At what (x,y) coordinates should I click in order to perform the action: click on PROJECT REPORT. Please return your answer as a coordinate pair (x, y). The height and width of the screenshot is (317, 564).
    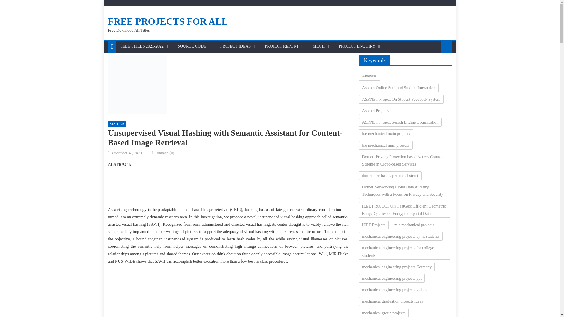
    Looking at the image, I should click on (281, 46).